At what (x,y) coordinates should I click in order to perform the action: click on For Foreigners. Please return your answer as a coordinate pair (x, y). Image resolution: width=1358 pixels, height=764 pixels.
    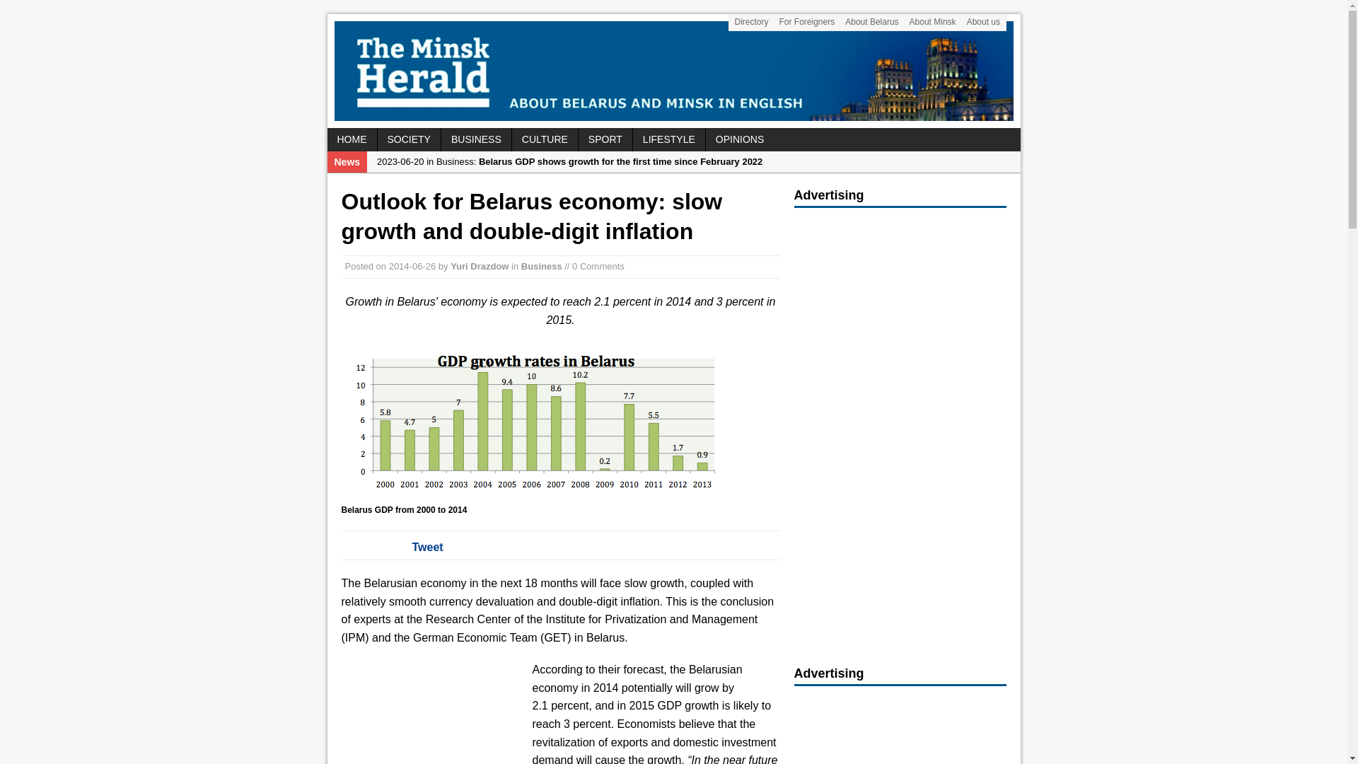
    Looking at the image, I should click on (807, 23).